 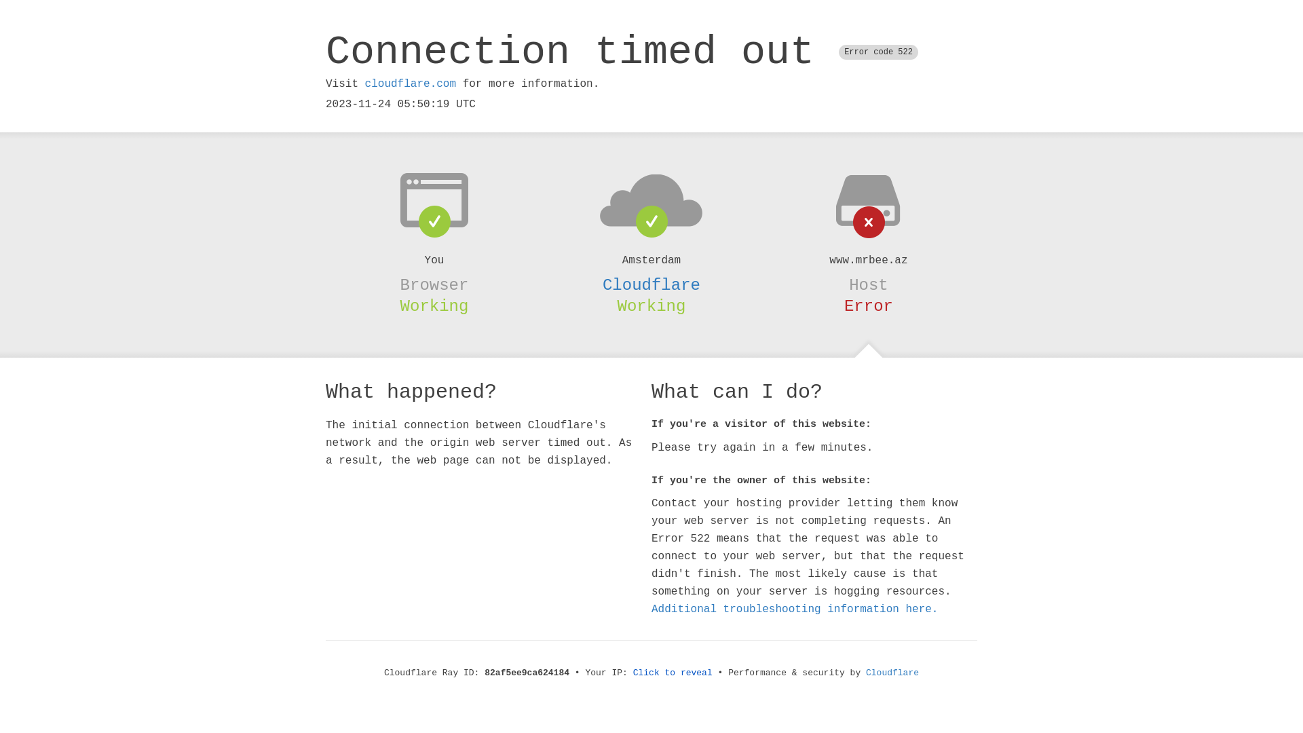 I want to click on Additional troubleshooting information here., so click(x=795, y=609).